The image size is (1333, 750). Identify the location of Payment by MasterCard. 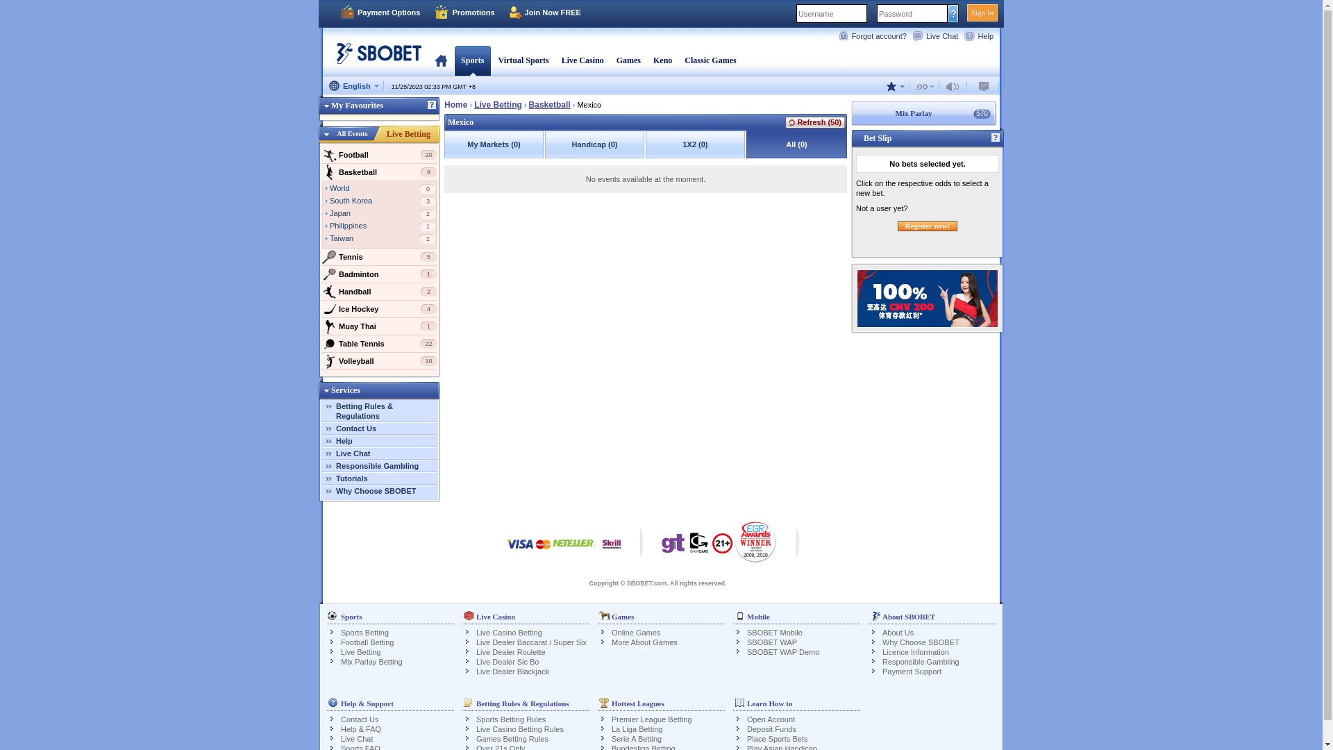
(543, 551).